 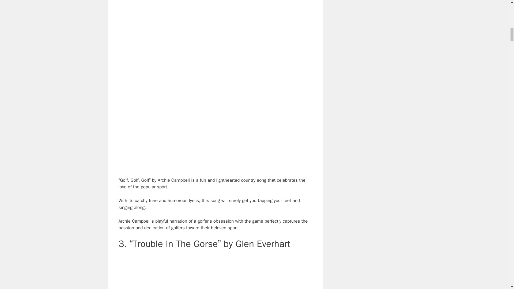 I want to click on Trouble In The Gorse, so click(x=215, y=272).